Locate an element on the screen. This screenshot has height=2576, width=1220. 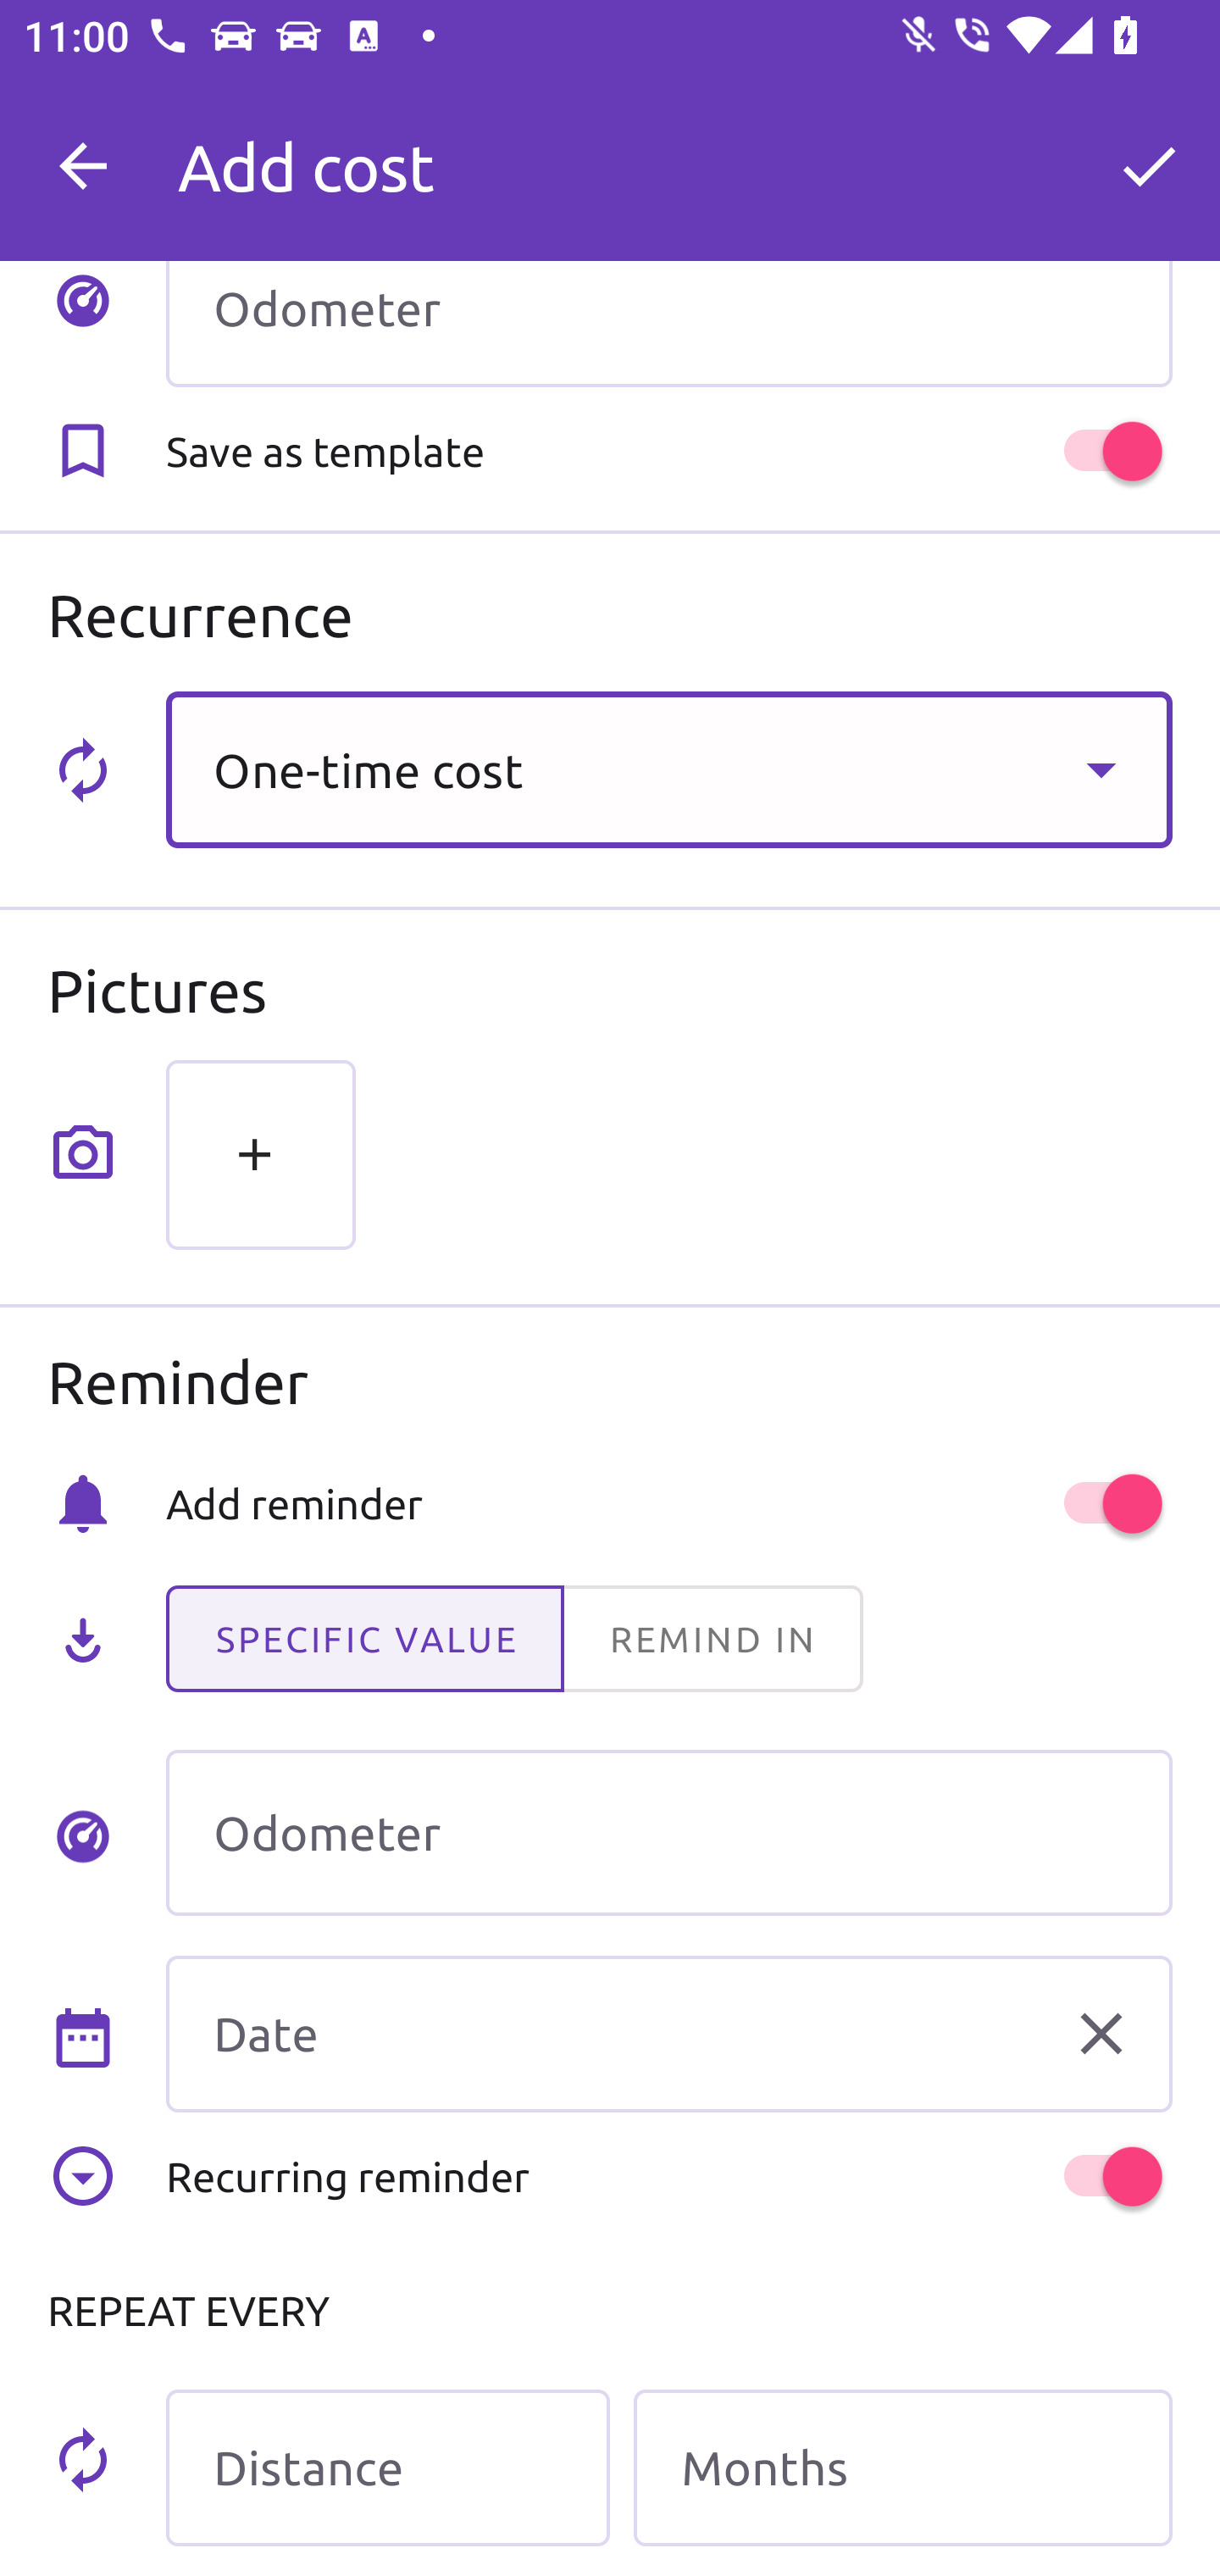
Show dropdown menu is located at coordinates (1101, 769).